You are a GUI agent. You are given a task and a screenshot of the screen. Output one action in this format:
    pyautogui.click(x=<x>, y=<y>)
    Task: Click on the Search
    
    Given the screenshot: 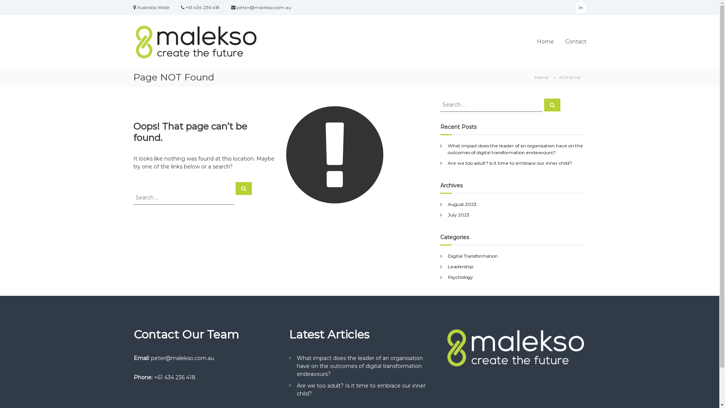 What is the action you would take?
    pyautogui.click(x=552, y=105)
    